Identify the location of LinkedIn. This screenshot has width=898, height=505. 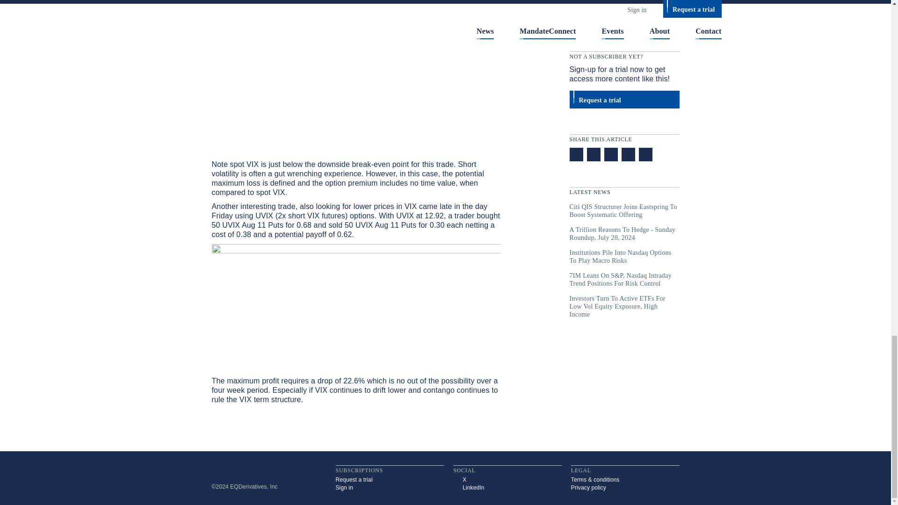
(507, 487).